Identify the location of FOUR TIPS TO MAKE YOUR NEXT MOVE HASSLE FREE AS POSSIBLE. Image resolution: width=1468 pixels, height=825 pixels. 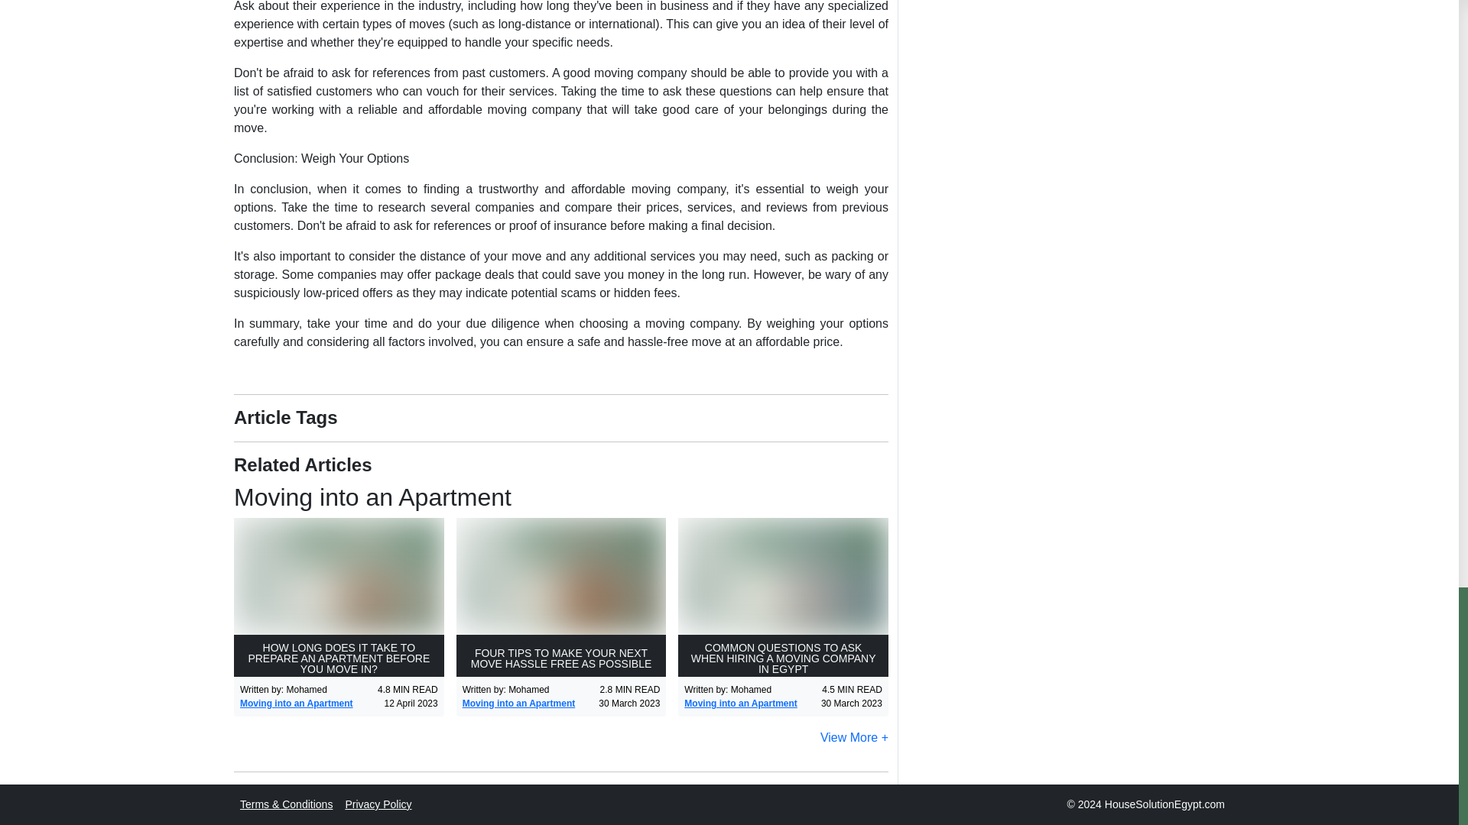
(561, 597).